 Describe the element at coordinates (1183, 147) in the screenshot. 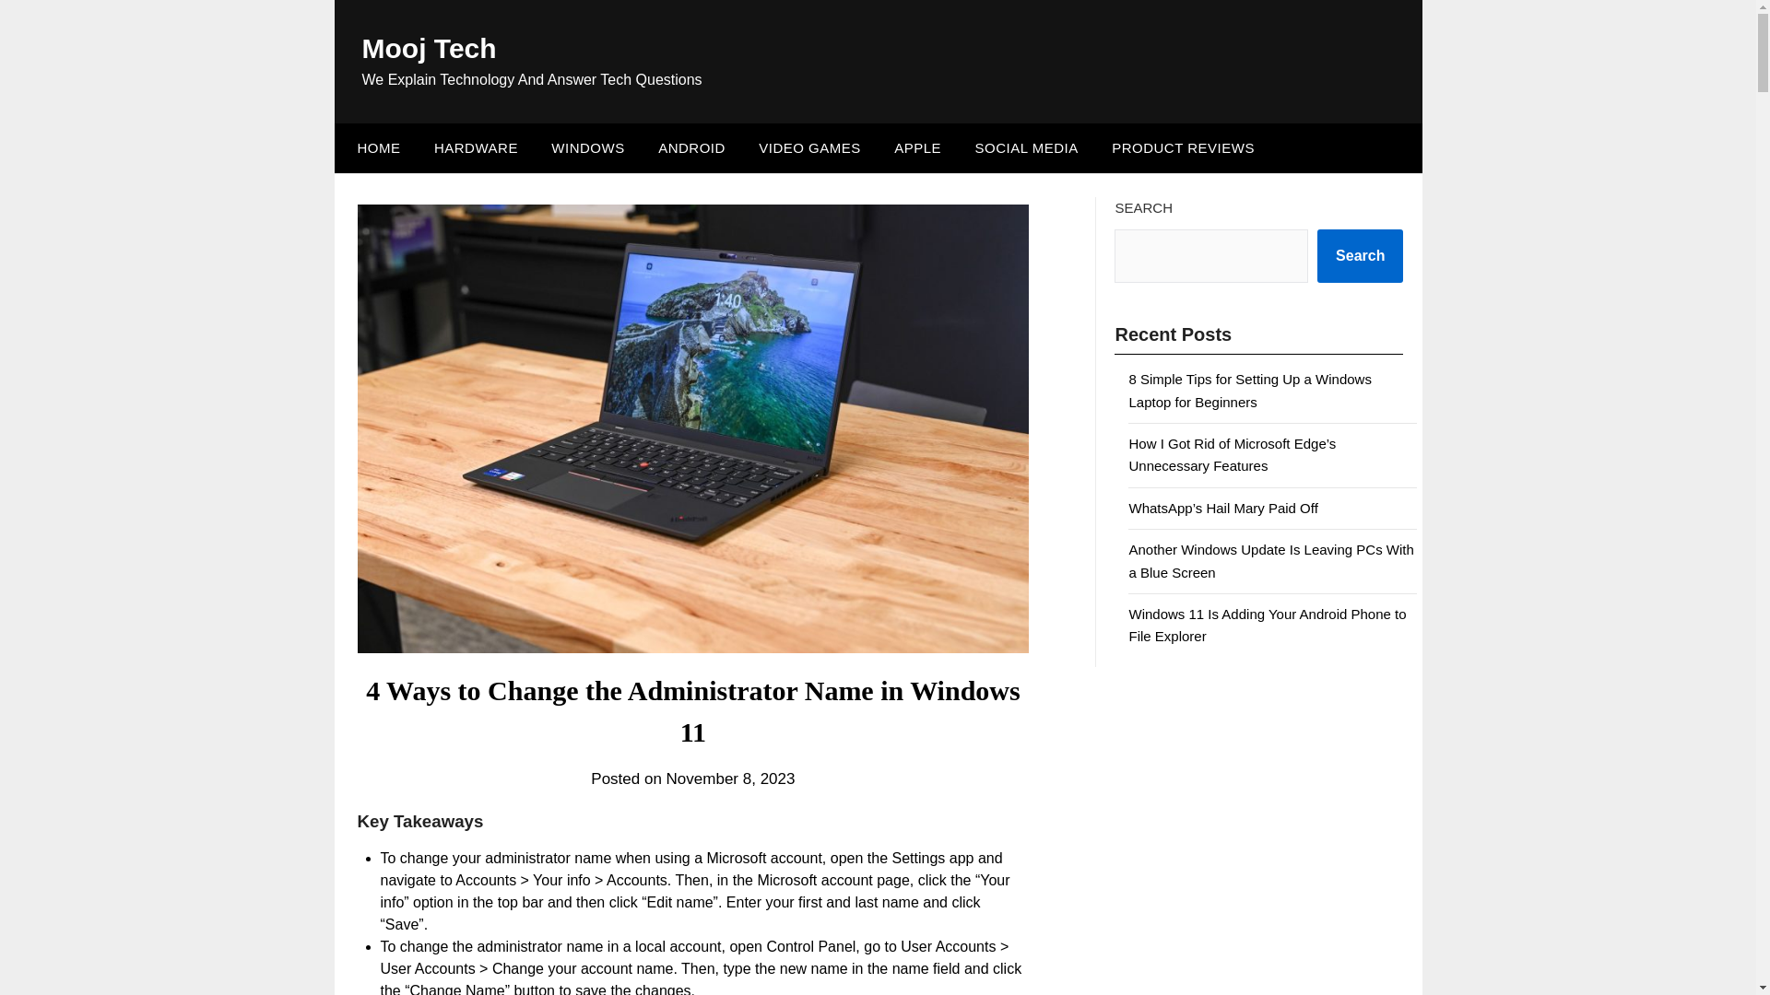

I see `PRODUCT REVIEWS` at that location.